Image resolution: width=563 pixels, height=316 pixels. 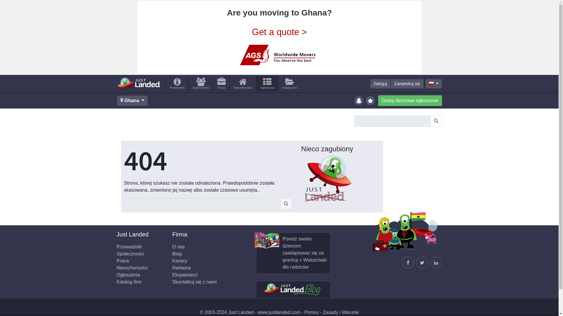 What do you see at coordinates (180, 261) in the screenshot?
I see `Kariery` at bounding box center [180, 261].